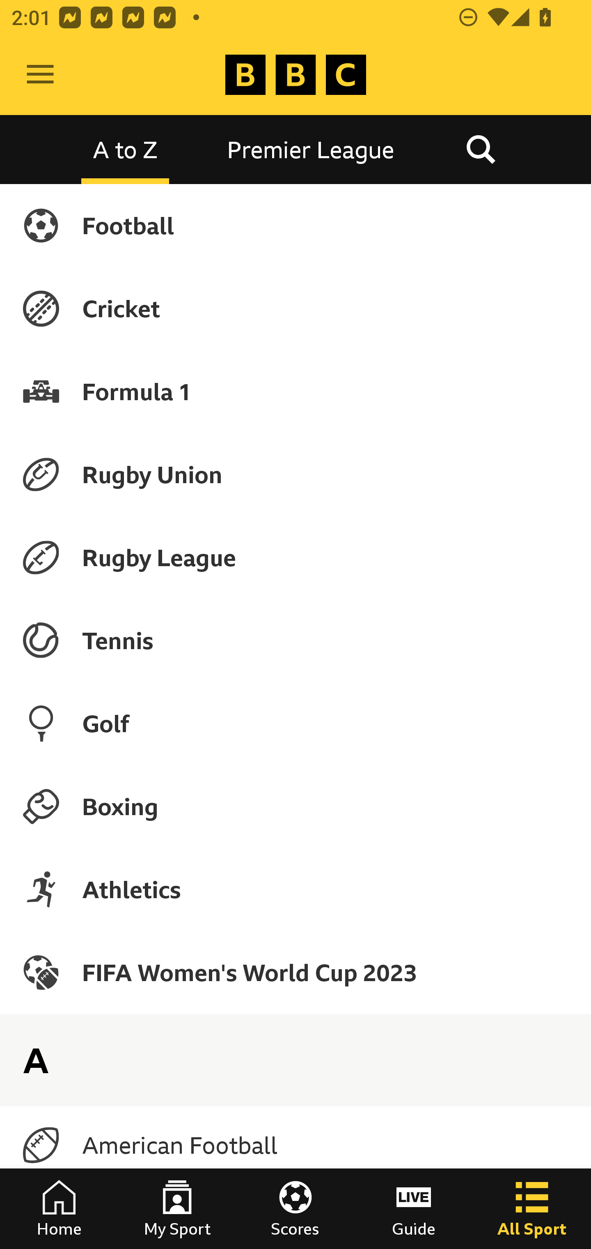  What do you see at coordinates (59, 1209) in the screenshot?
I see `Home` at bounding box center [59, 1209].